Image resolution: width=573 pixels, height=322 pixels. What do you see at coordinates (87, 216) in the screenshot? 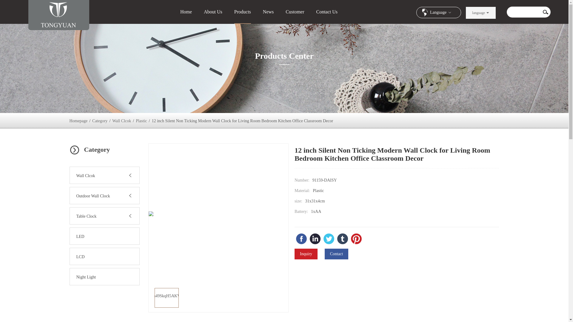
I see `Table Clock` at bounding box center [87, 216].